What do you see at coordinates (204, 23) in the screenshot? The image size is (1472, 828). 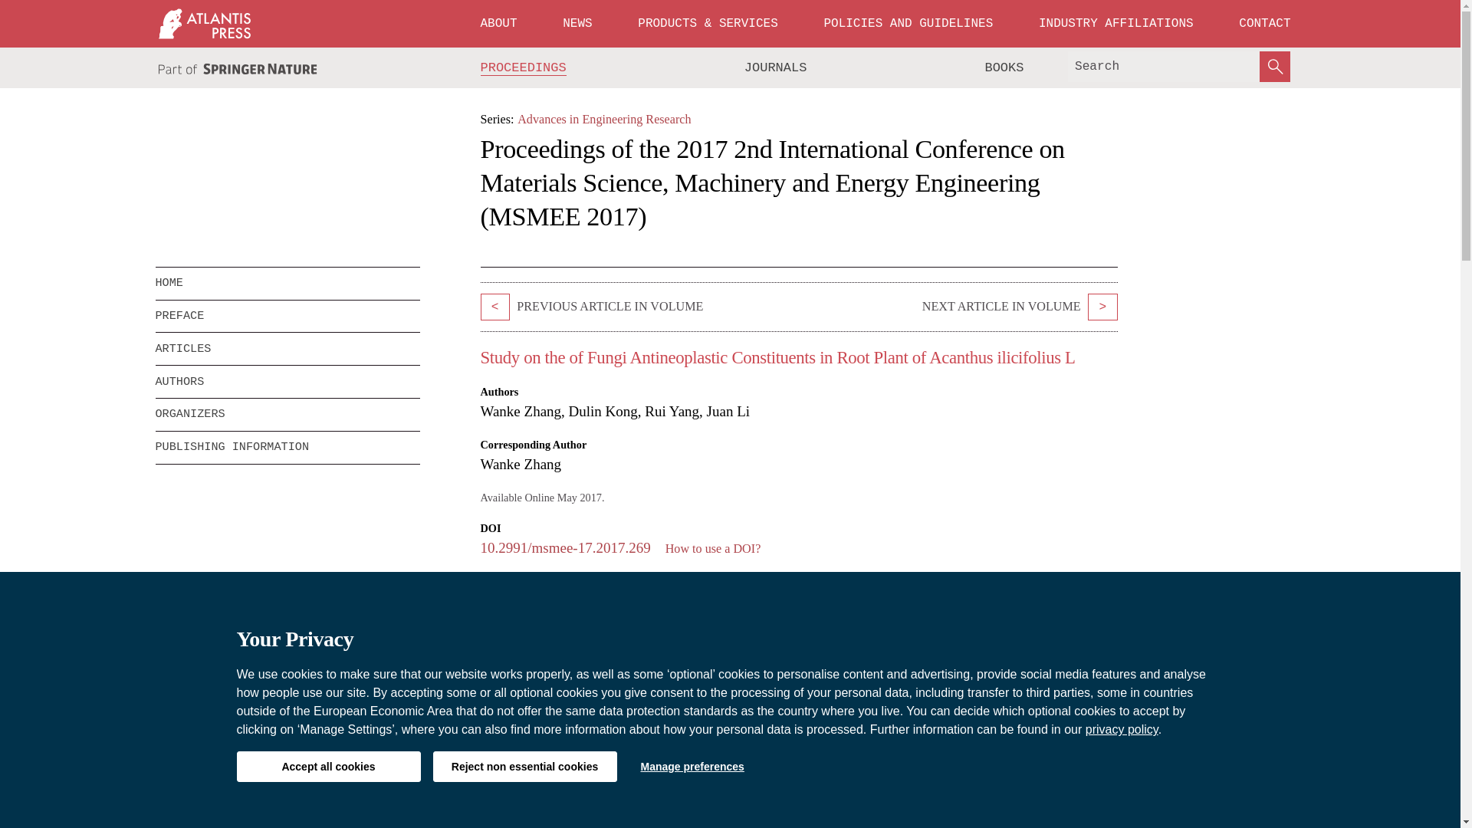 I see `Atlantis Press` at bounding box center [204, 23].